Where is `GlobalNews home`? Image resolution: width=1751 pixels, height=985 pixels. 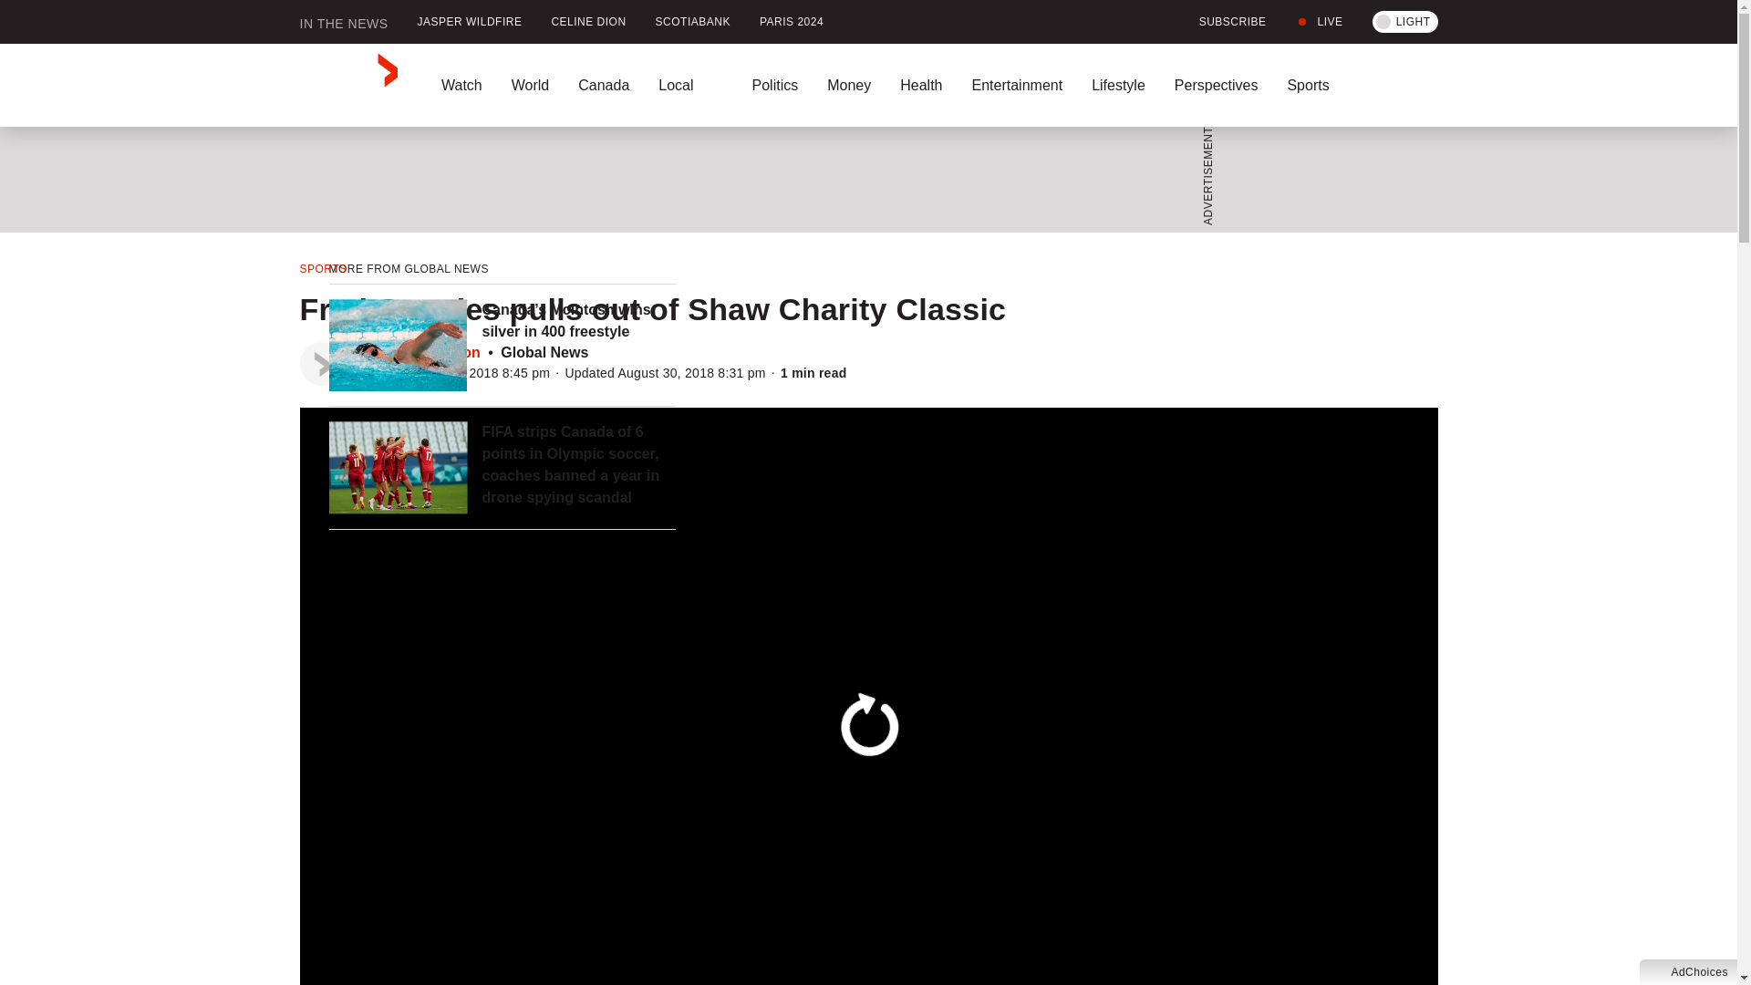 GlobalNews home is located at coordinates (348, 85).